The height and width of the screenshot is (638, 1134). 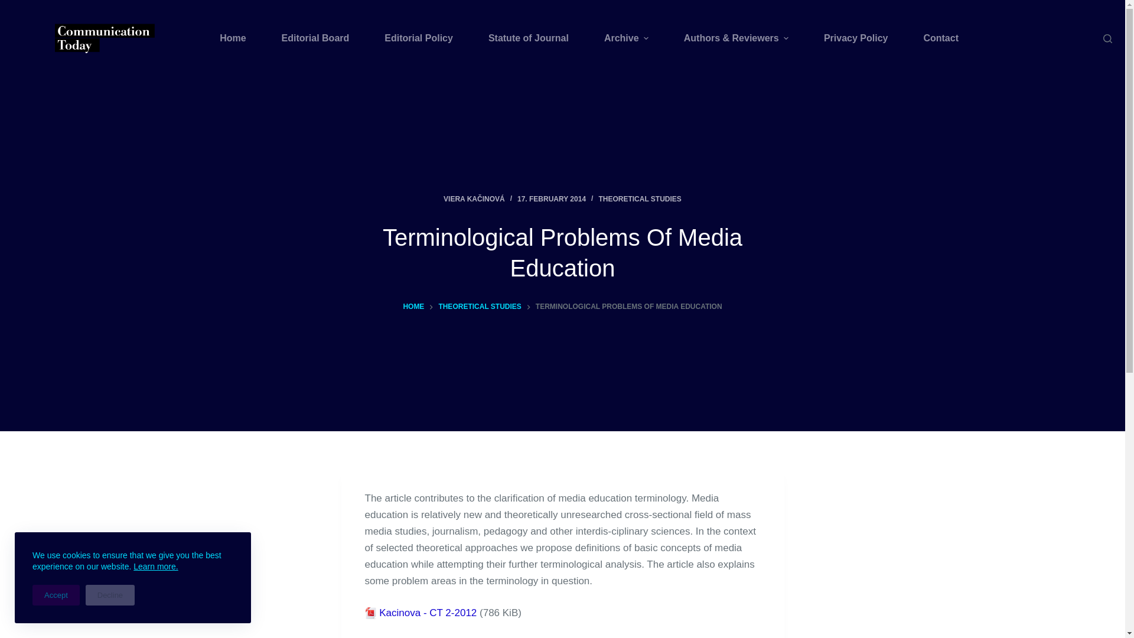 I want to click on Learn more., so click(x=156, y=566).